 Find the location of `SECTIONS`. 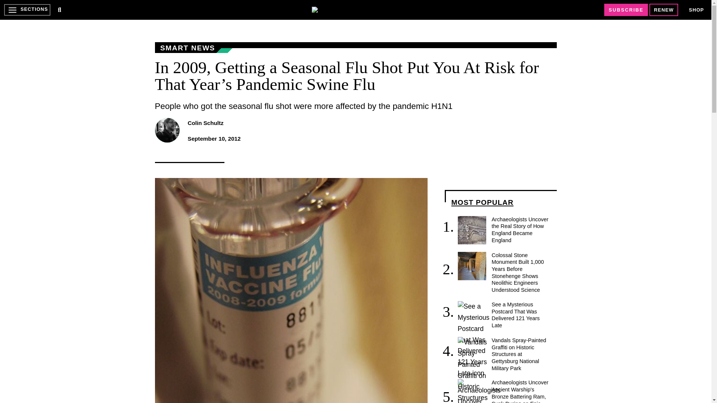

SECTIONS is located at coordinates (27, 10).